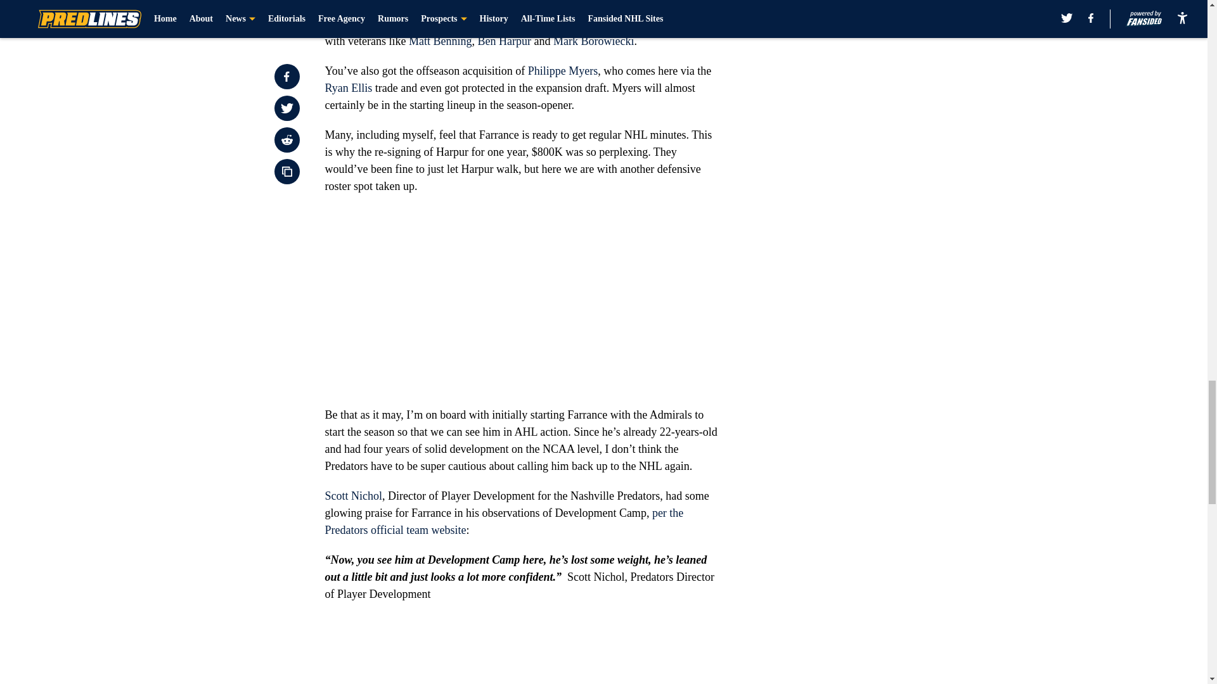 This screenshot has height=684, width=1217. Describe the element at coordinates (349, 87) in the screenshot. I see `Ryan Ellis` at that location.